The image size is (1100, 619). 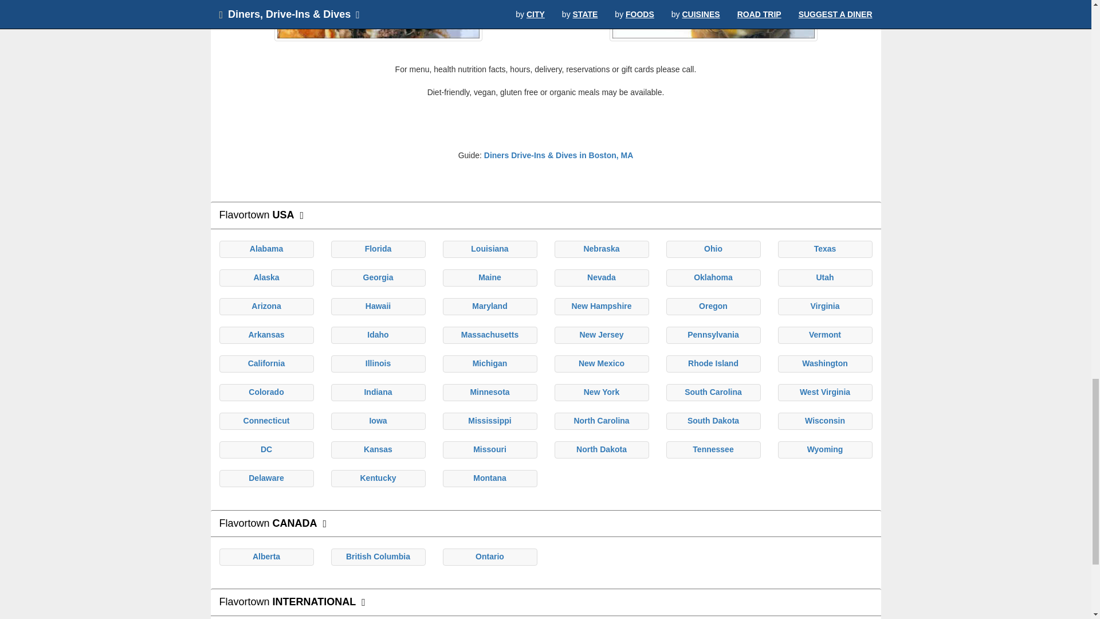 I want to click on Hawaii, so click(x=378, y=306).